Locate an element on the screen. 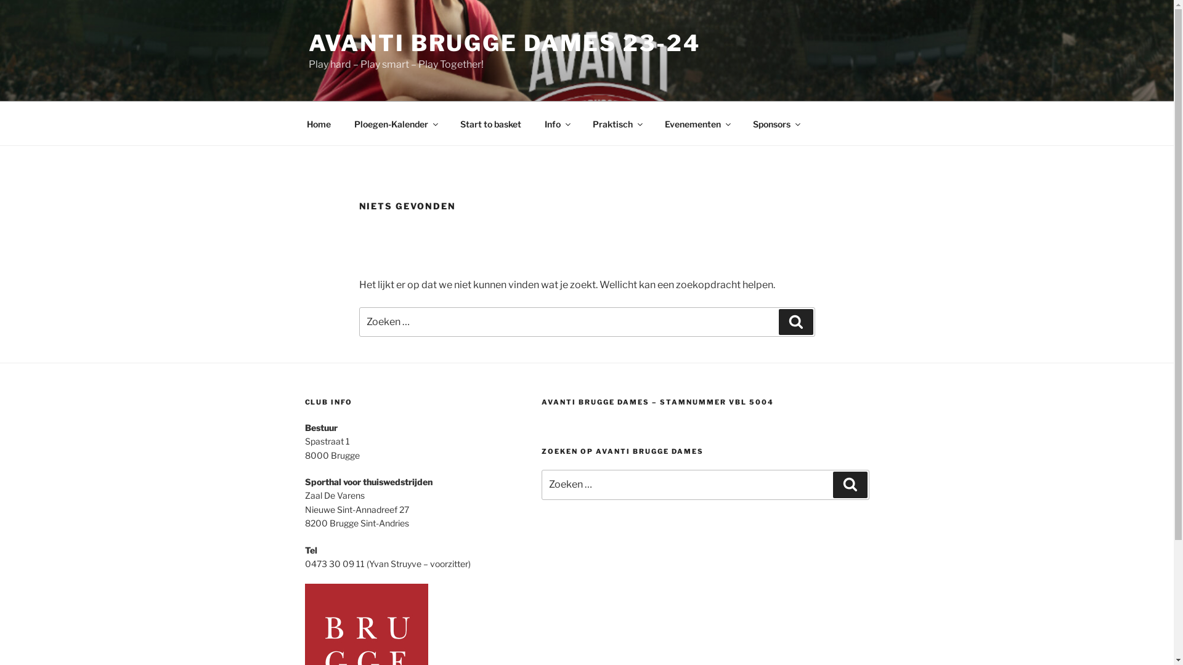 This screenshot has height=665, width=1183. Sponsors is located at coordinates (776, 123).